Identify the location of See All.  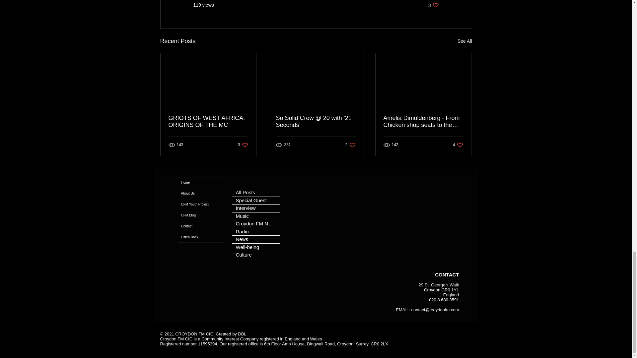
(208, 121).